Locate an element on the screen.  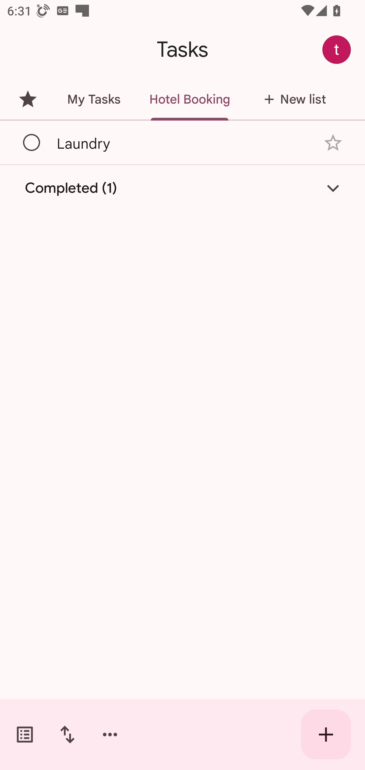
More options is located at coordinates (110, 735).